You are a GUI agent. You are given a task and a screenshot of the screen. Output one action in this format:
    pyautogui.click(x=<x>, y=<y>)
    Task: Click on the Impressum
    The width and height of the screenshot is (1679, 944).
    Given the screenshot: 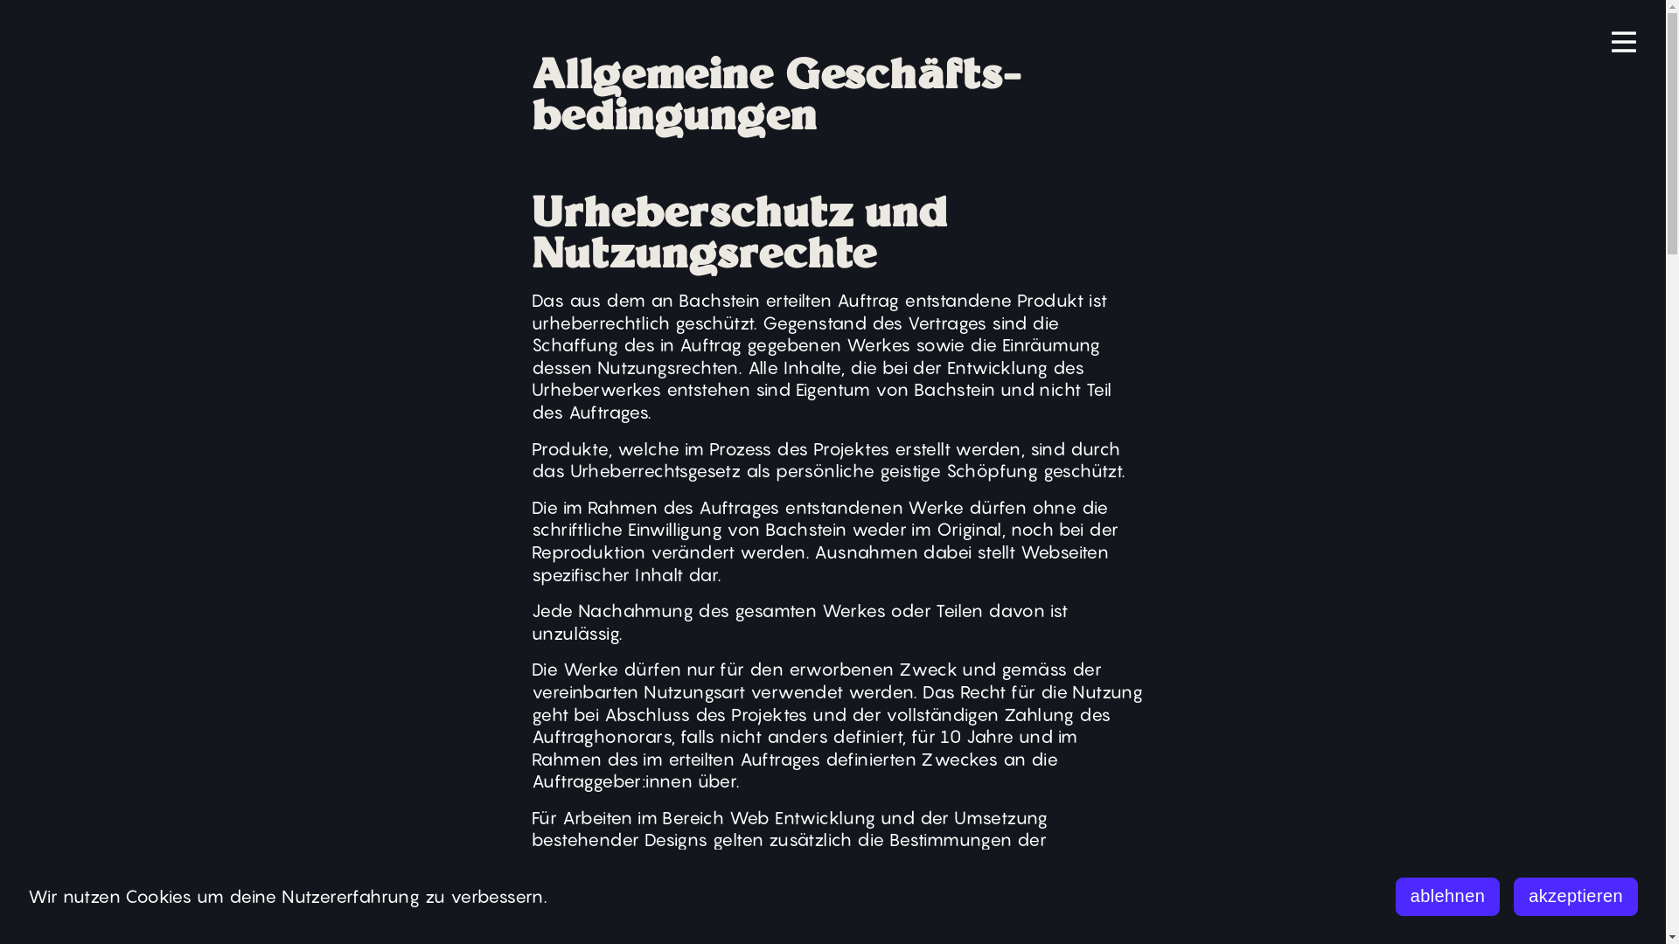 What is the action you would take?
    pyautogui.click(x=1590, y=823)
    